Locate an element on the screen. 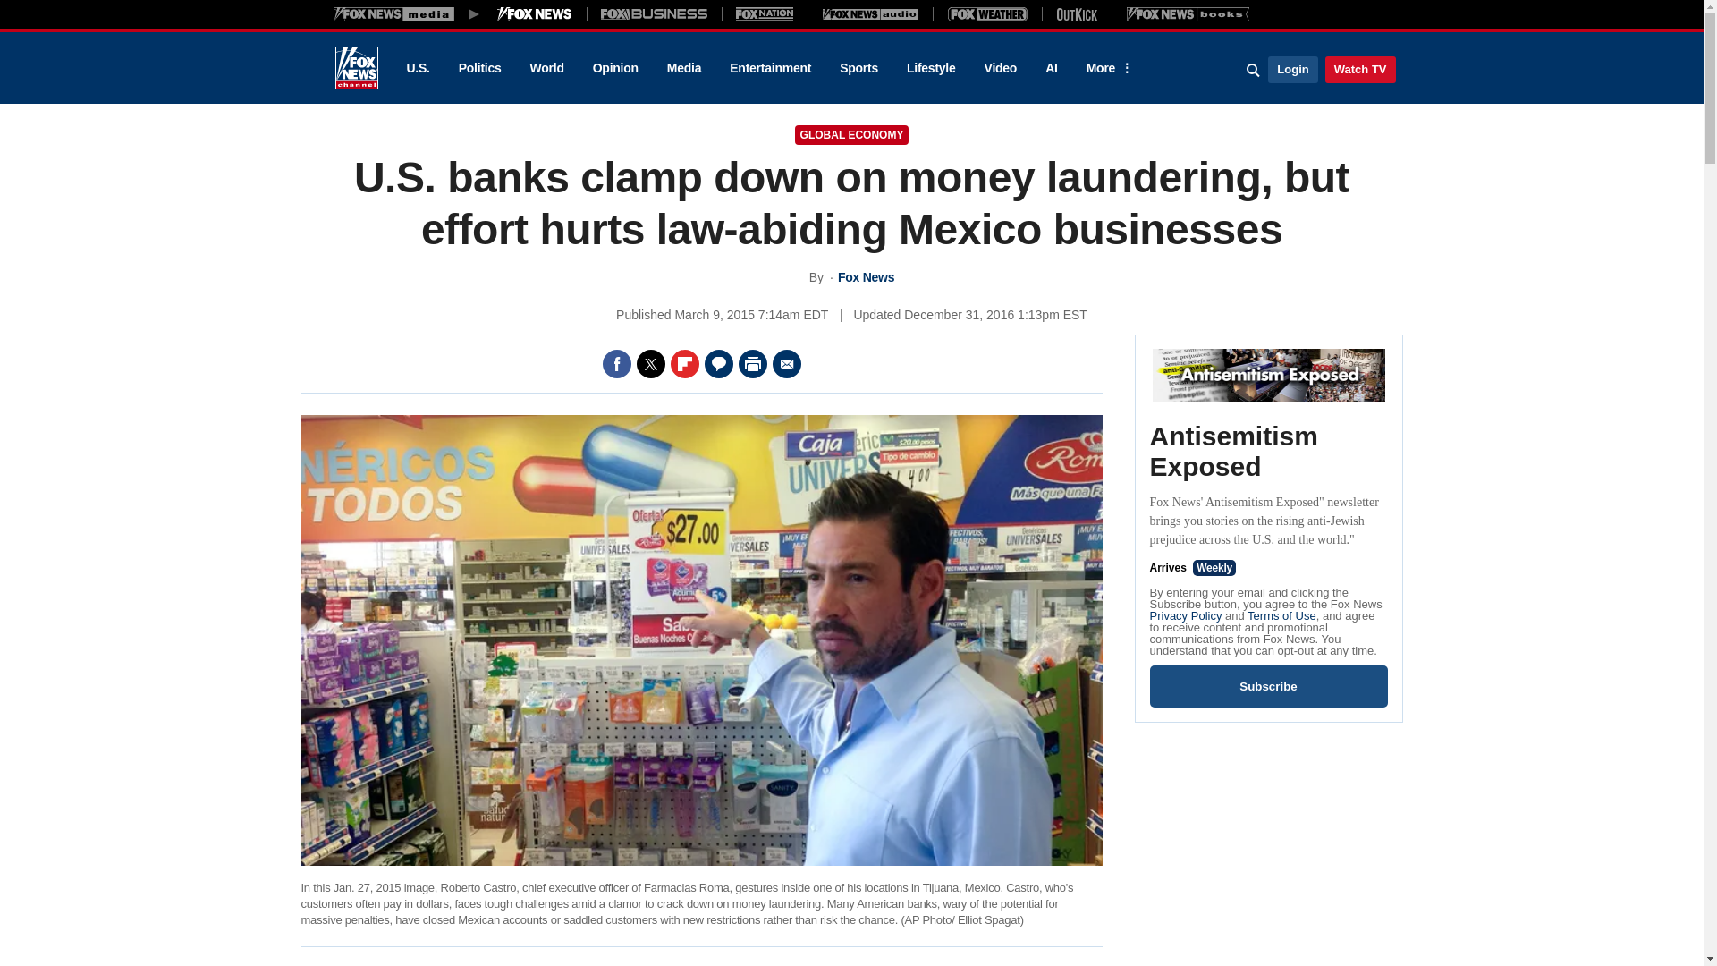 The height and width of the screenshot is (966, 1717). U.S. is located at coordinates (417, 68).